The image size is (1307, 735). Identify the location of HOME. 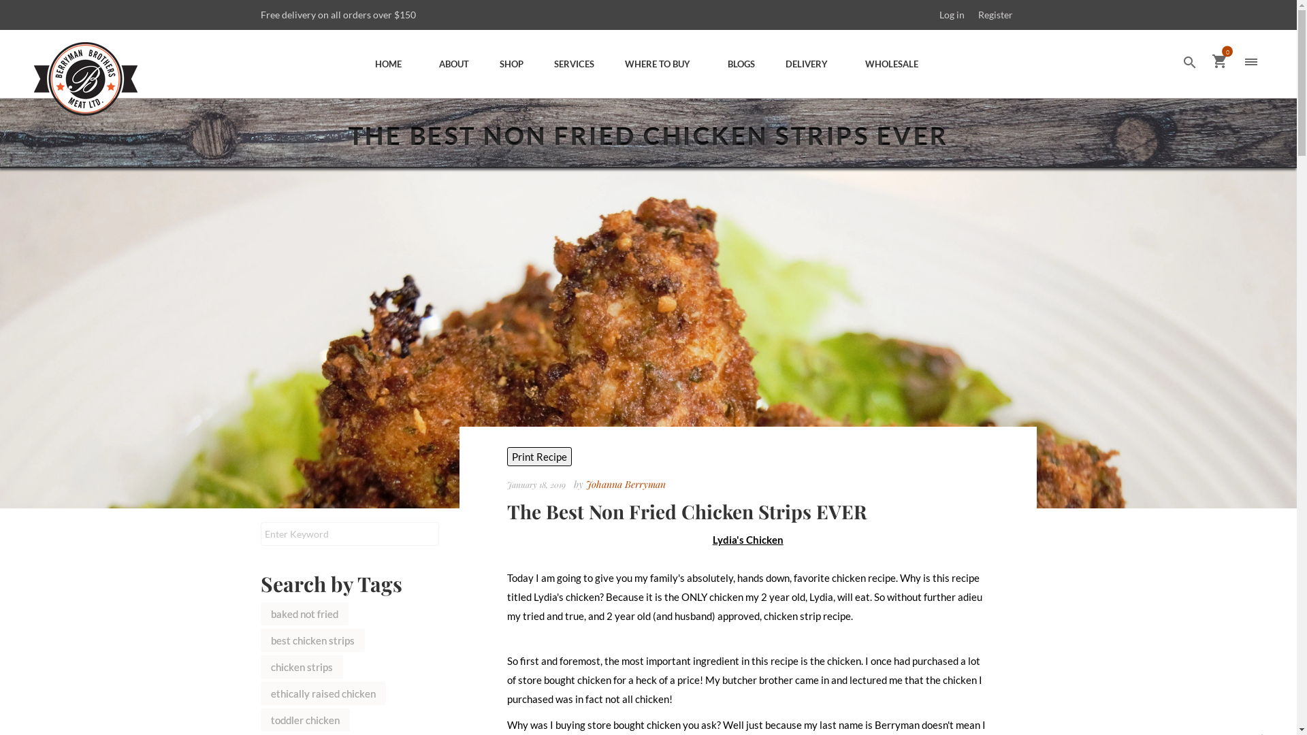
(390, 64).